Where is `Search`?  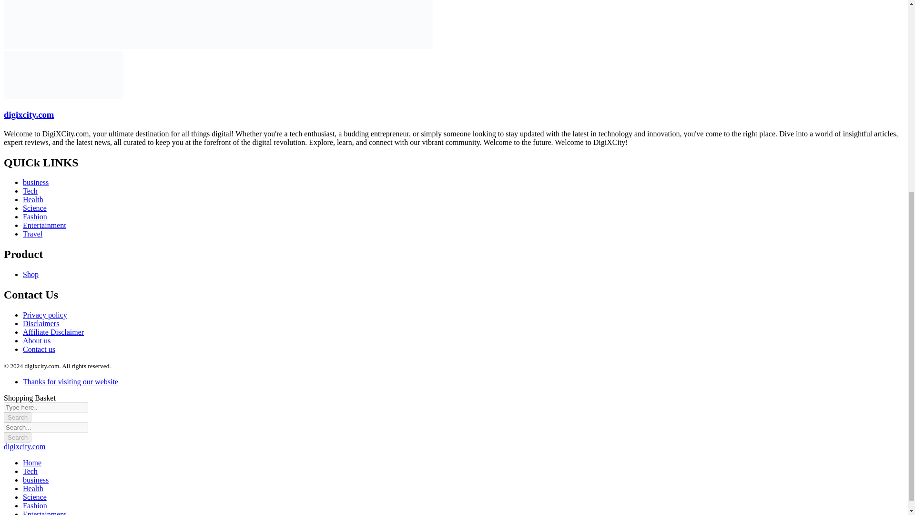
Search is located at coordinates (17, 437).